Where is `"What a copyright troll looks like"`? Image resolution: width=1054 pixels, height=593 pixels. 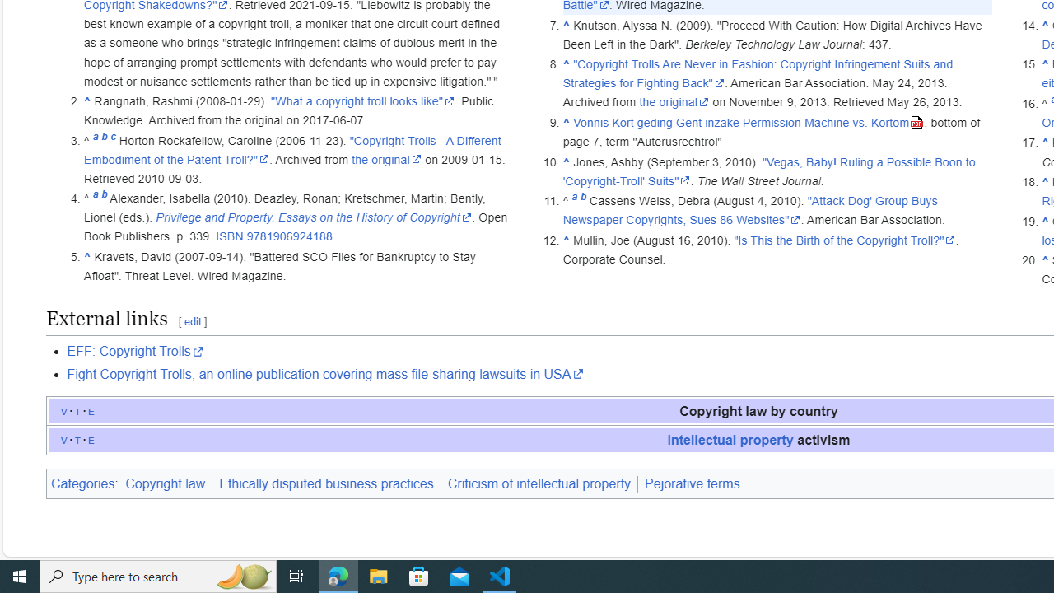 "What a copyright troll looks like" is located at coordinates (362, 101).